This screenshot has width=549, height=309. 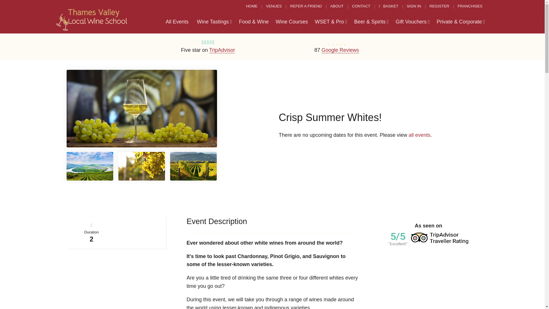 I want to click on CONTACT, so click(x=361, y=6).